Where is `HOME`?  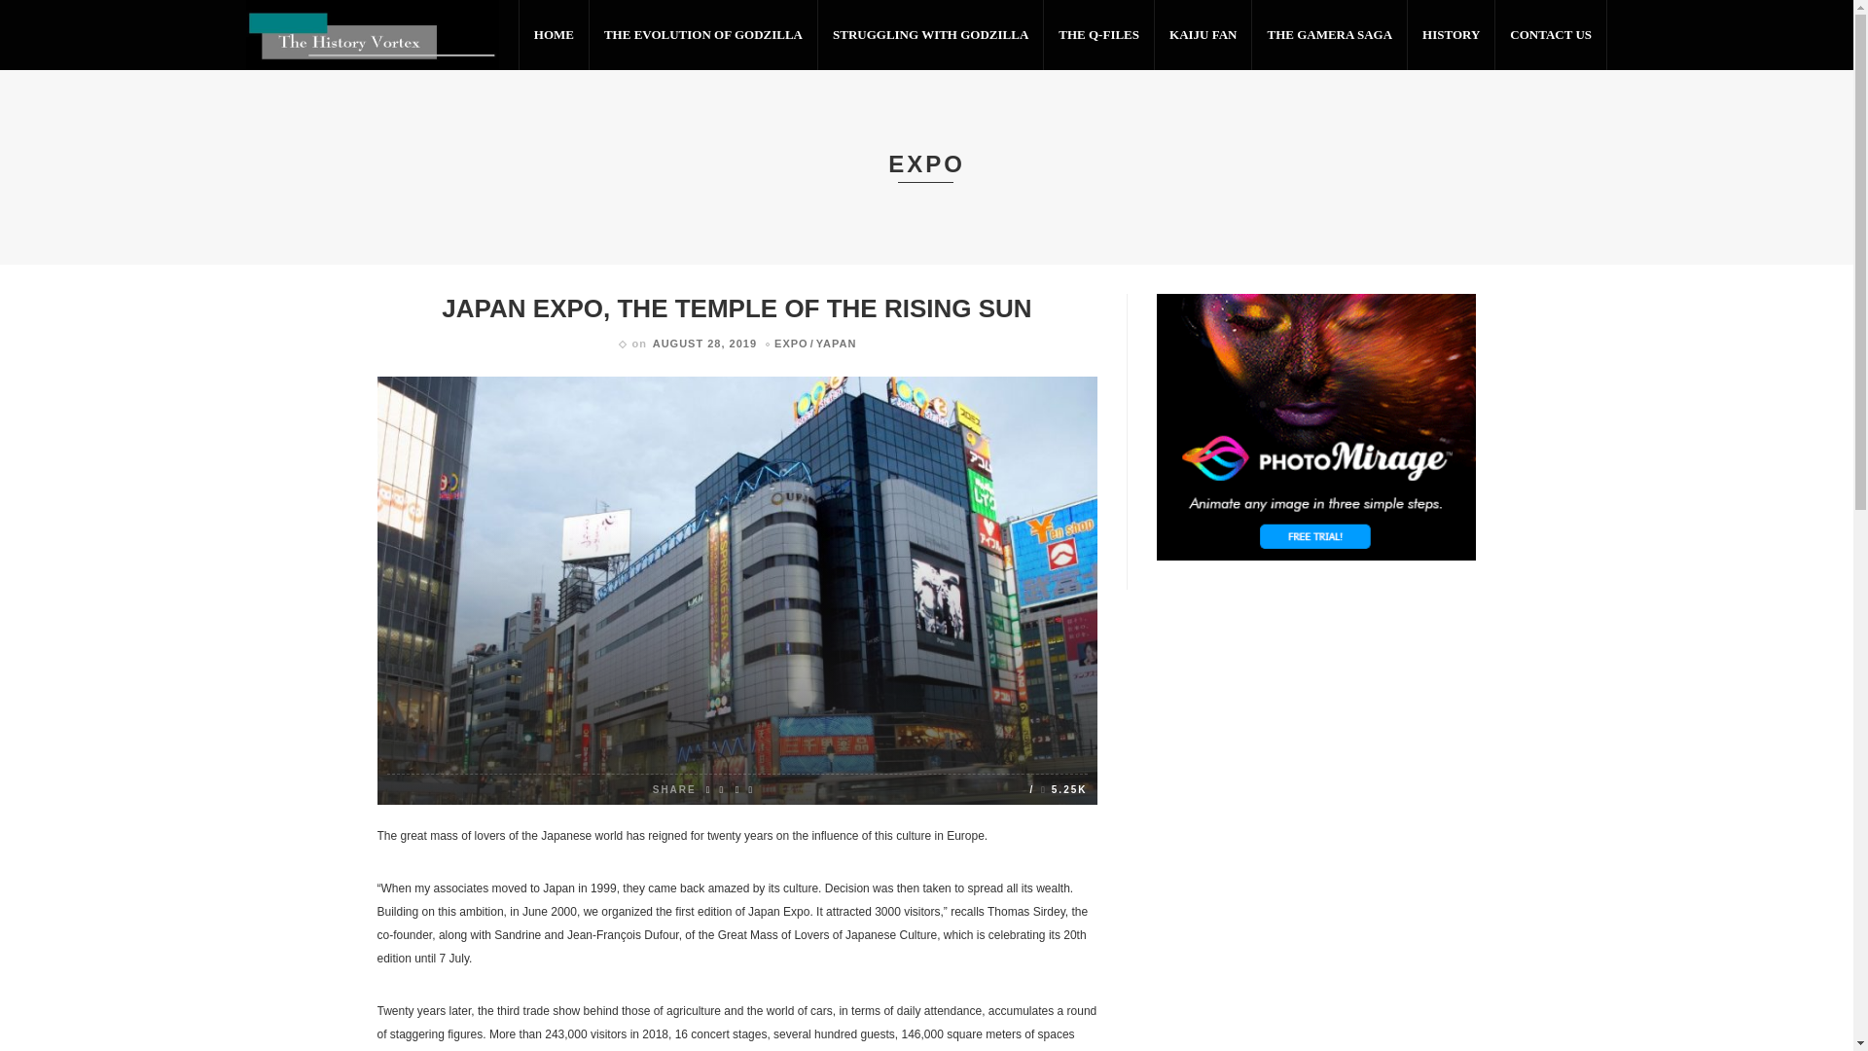
HOME is located at coordinates (555, 35).